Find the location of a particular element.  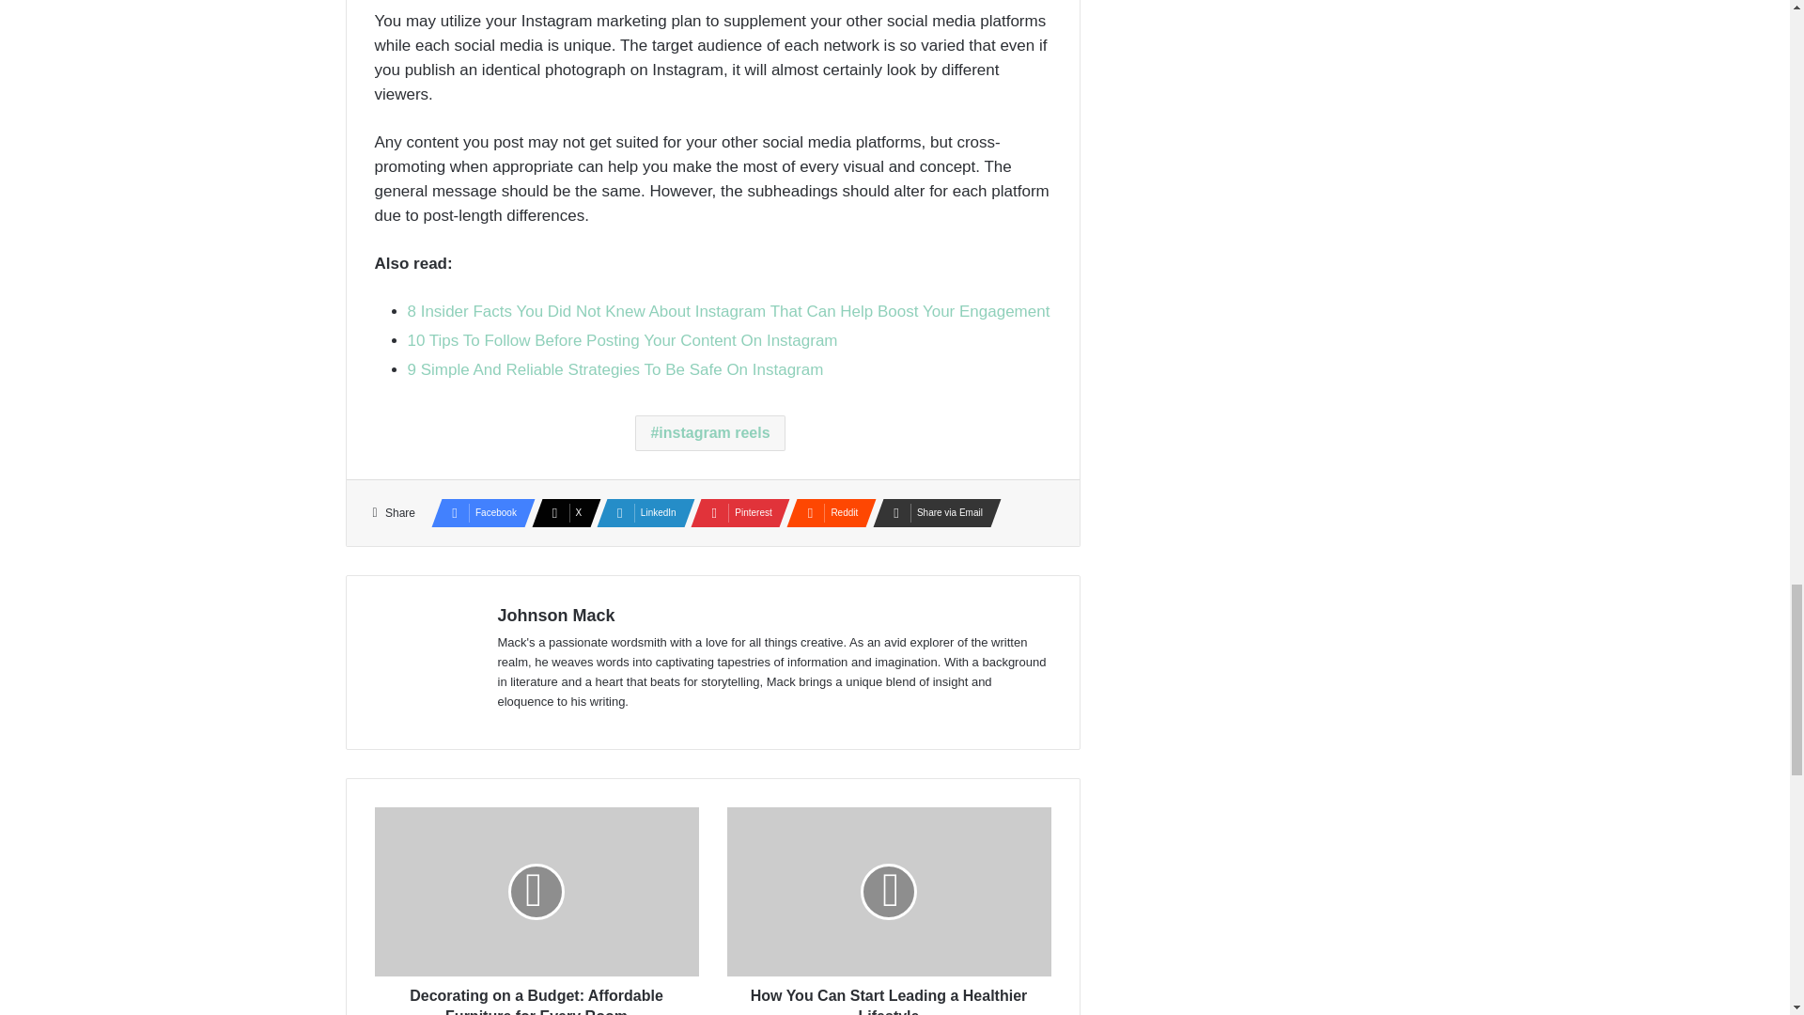

10 Tips To Follow Before Posting Your Content On Instagram is located at coordinates (622, 340).